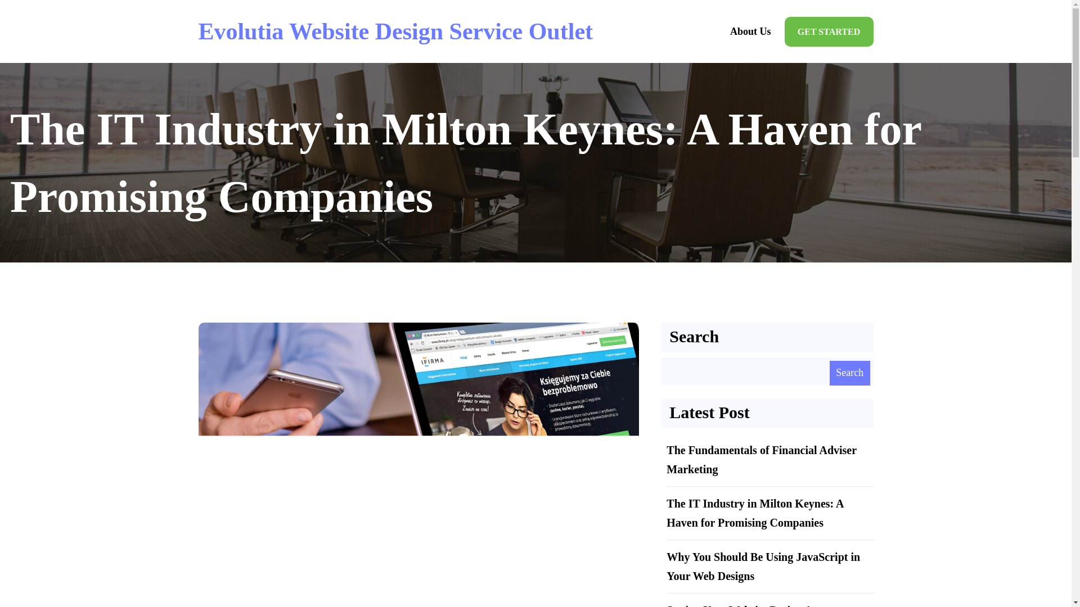  Describe the element at coordinates (750, 31) in the screenshot. I see `About Us` at that location.